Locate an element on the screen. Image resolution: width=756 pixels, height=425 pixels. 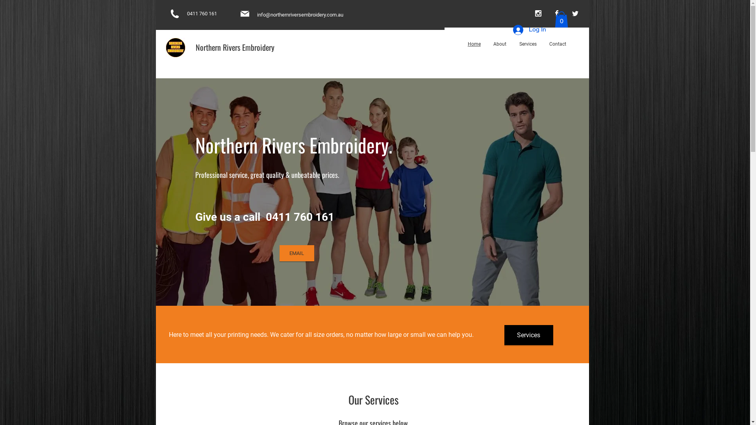
info@northernriversembroidery.com.au is located at coordinates (300, 15).